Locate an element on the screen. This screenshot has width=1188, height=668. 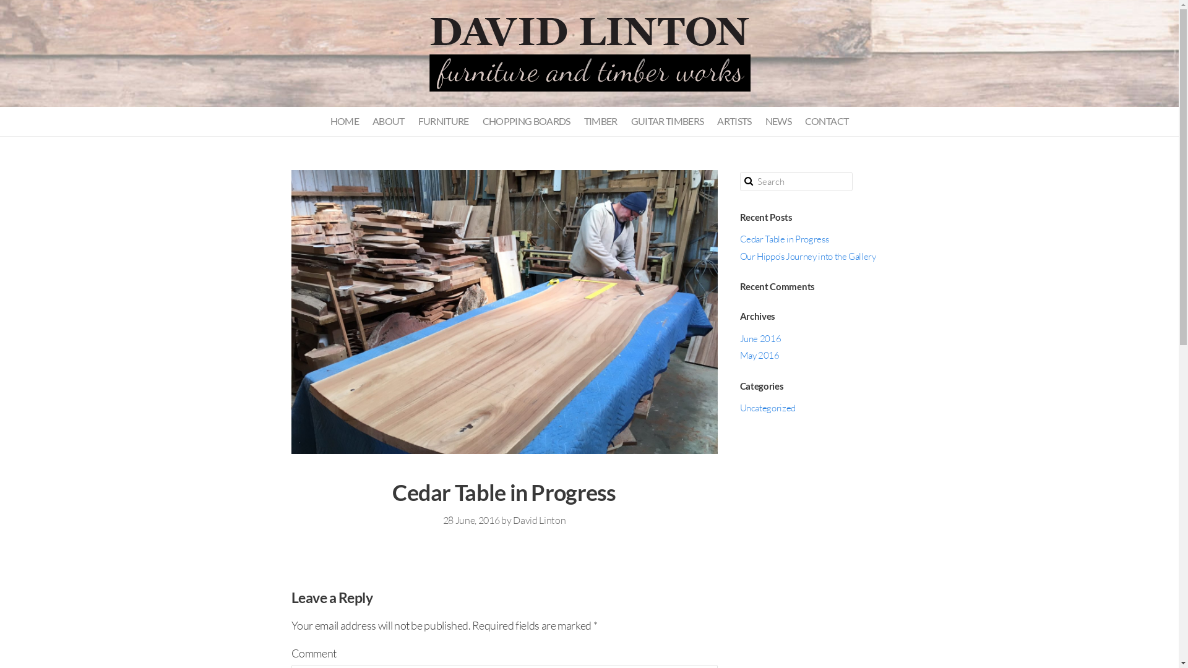
Cedar Table in Progress is located at coordinates (785, 239).